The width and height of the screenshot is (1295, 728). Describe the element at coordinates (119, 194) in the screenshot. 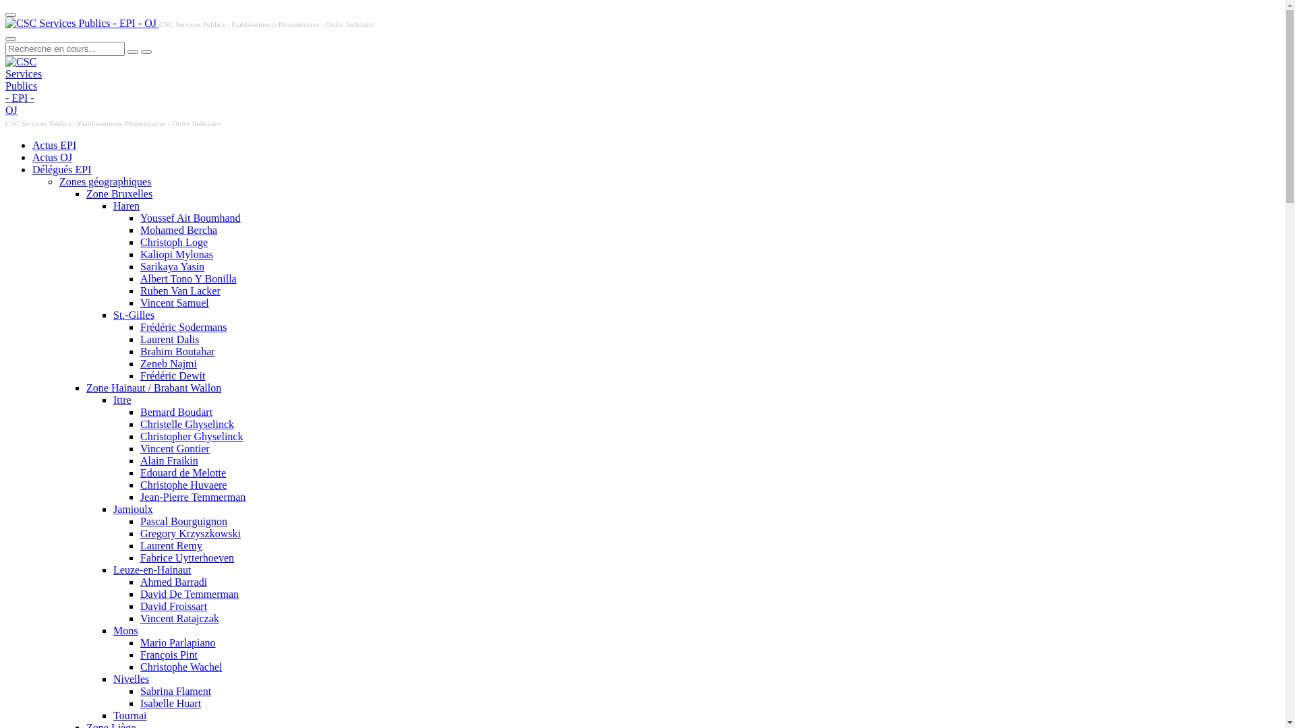

I see `Zone Bruxelles` at that location.